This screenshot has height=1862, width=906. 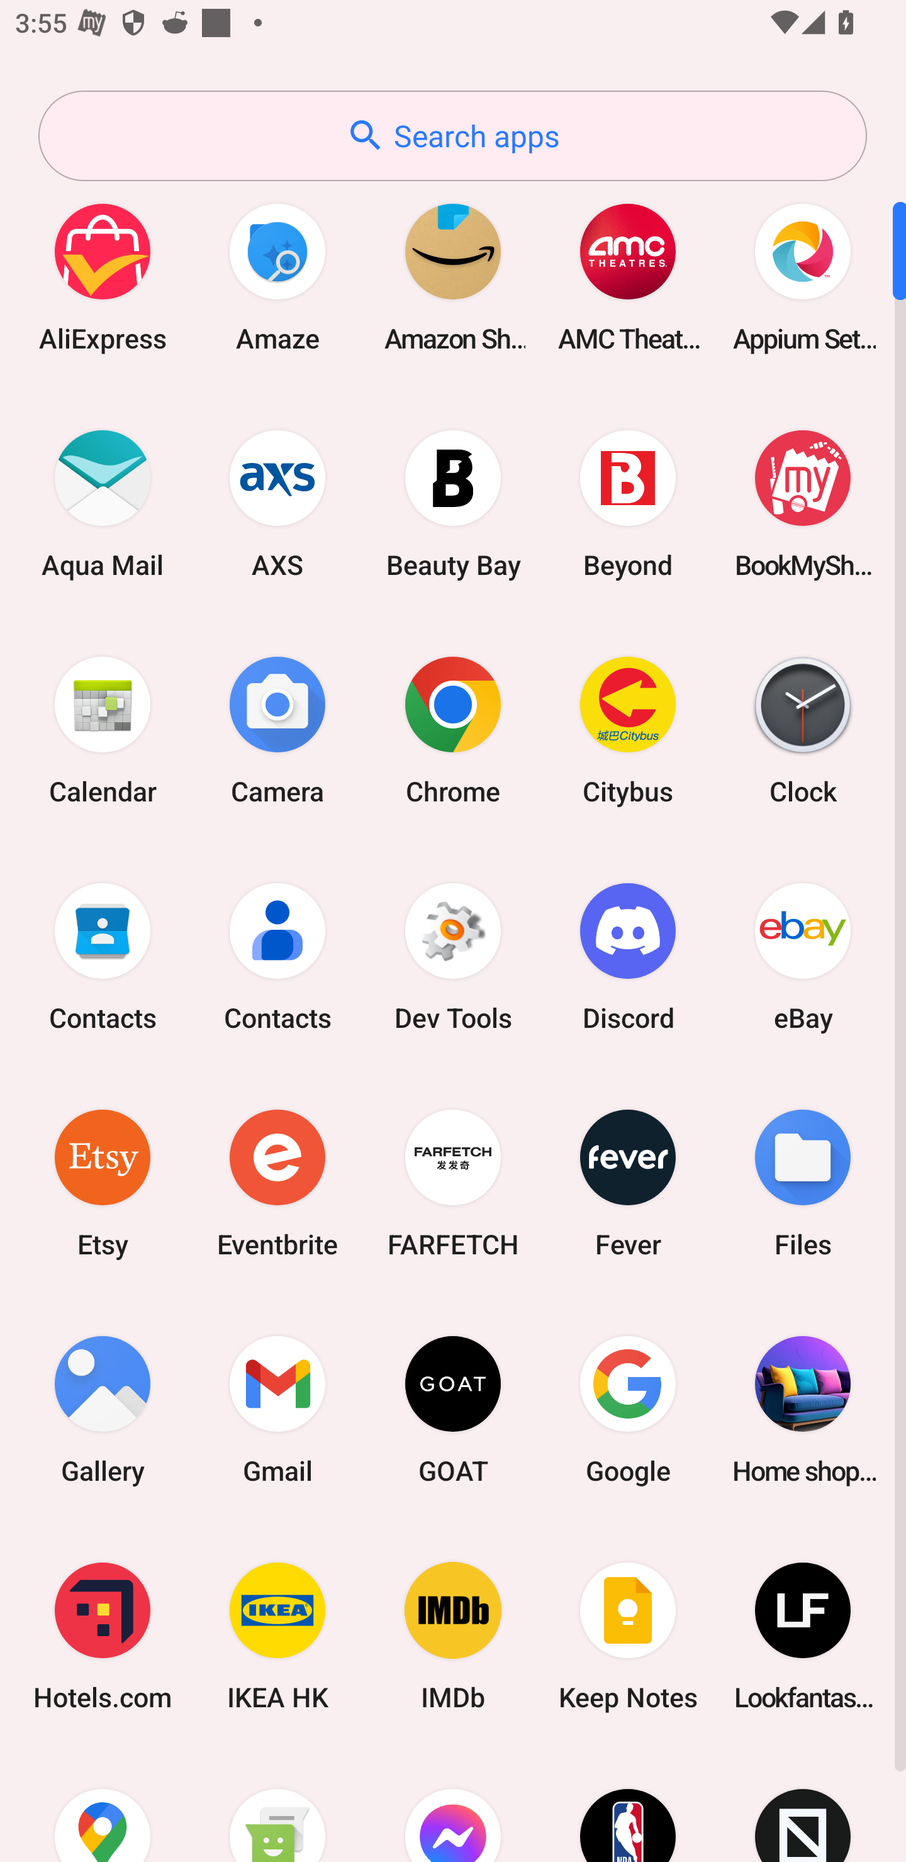 I want to click on AliExpress, so click(x=103, y=277).